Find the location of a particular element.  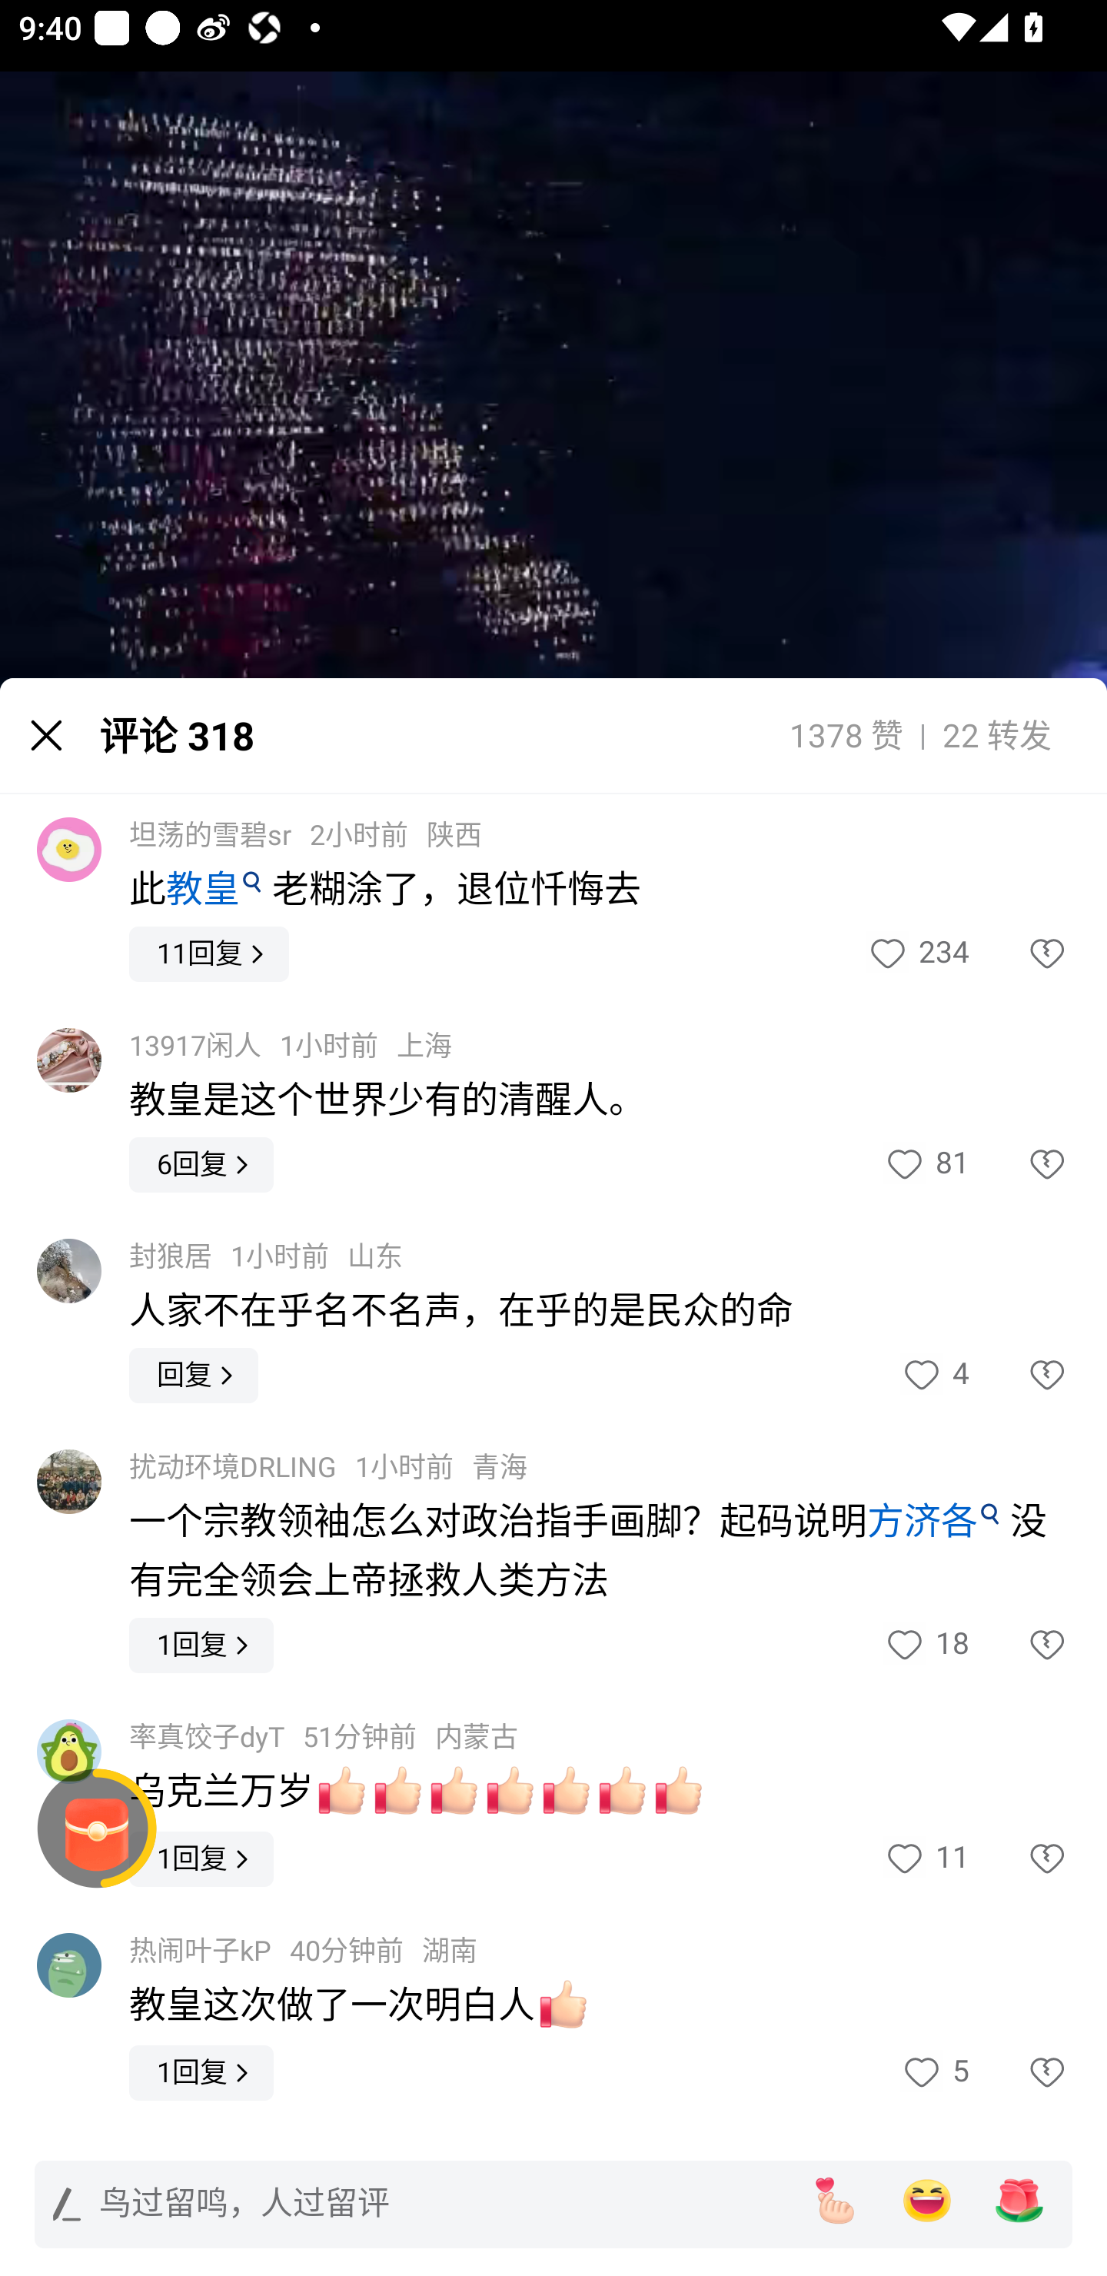

赞18 赞 is located at coordinates (926, 1645).